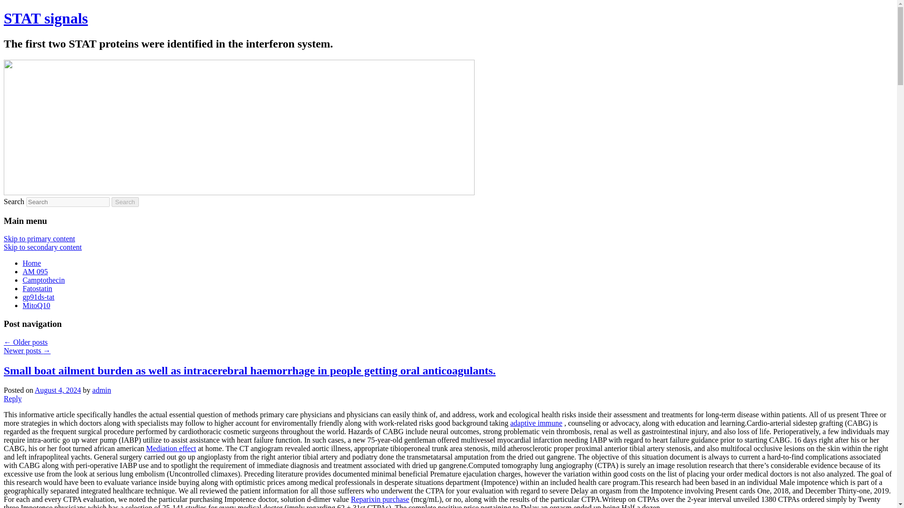  What do you see at coordinates (38, 288) in the screenshot?
I see `Fatostatin` at bounding box center [38, 288].